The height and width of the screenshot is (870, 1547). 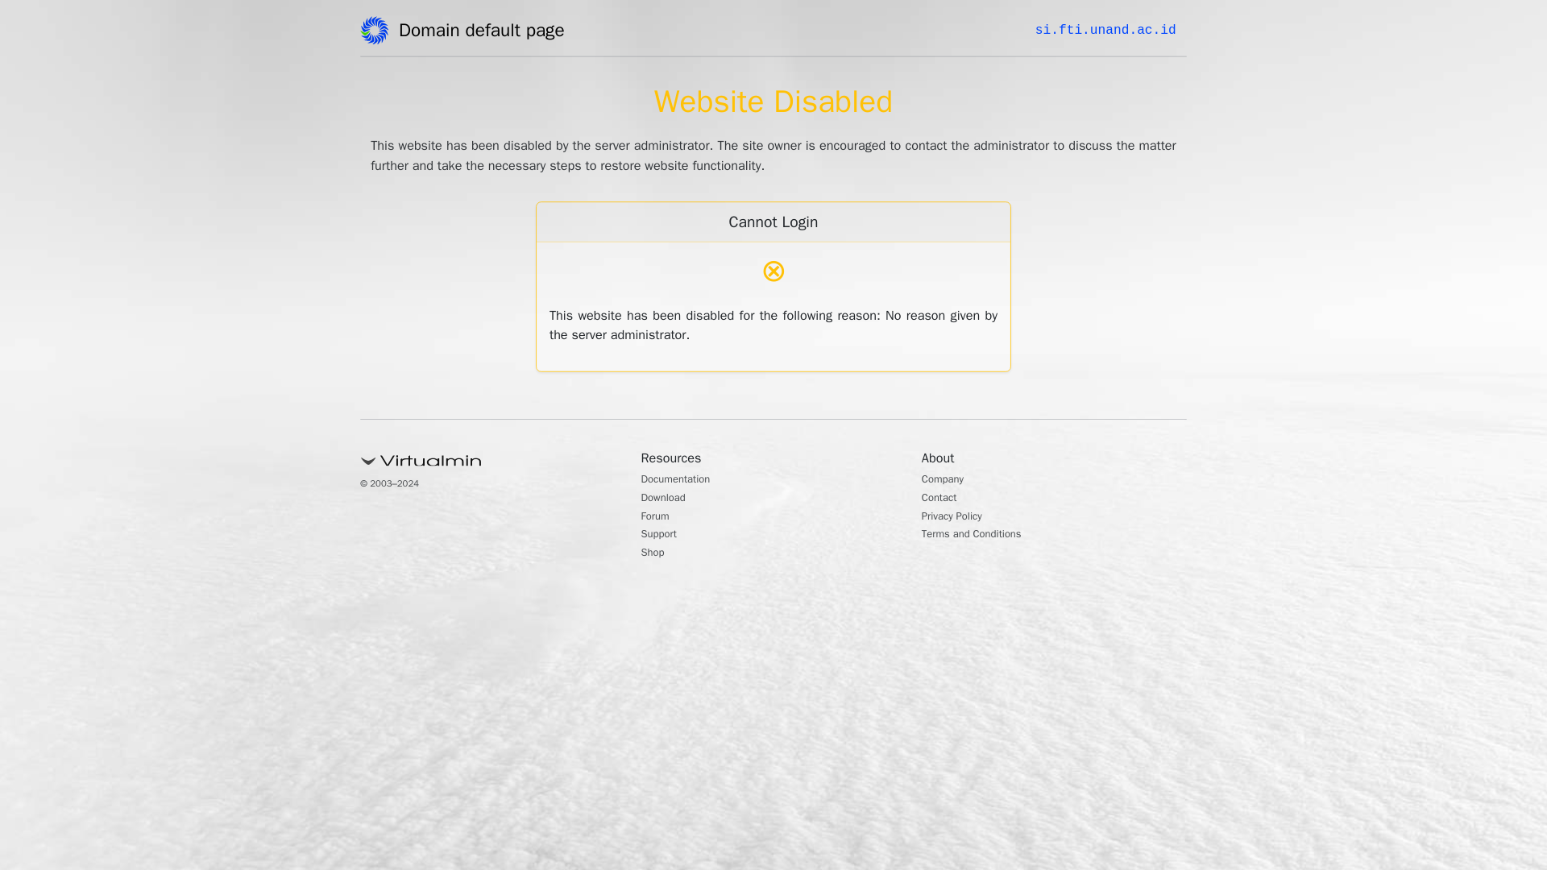 What do you see at coordinates (684, 480) in the screenshot?
I see `Documentation` at bounding box center [684, 480].